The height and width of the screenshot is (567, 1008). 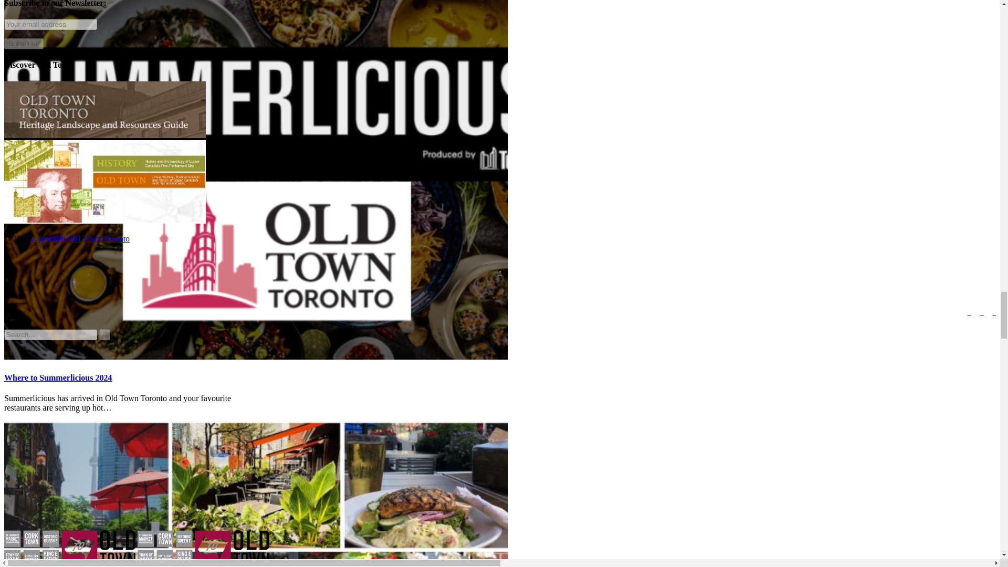 I want to click on Subscribe, so click(x=23, y=44).